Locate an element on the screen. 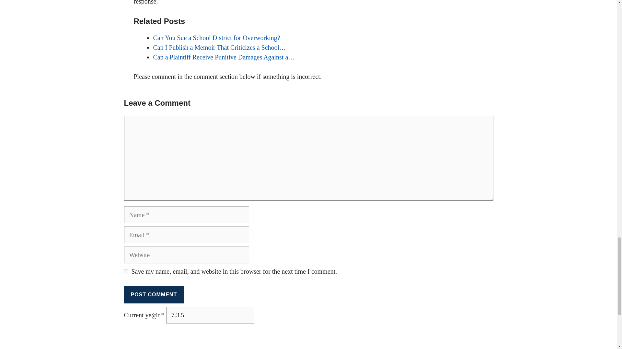  7.3.5 is located at coordinates (210, 315).